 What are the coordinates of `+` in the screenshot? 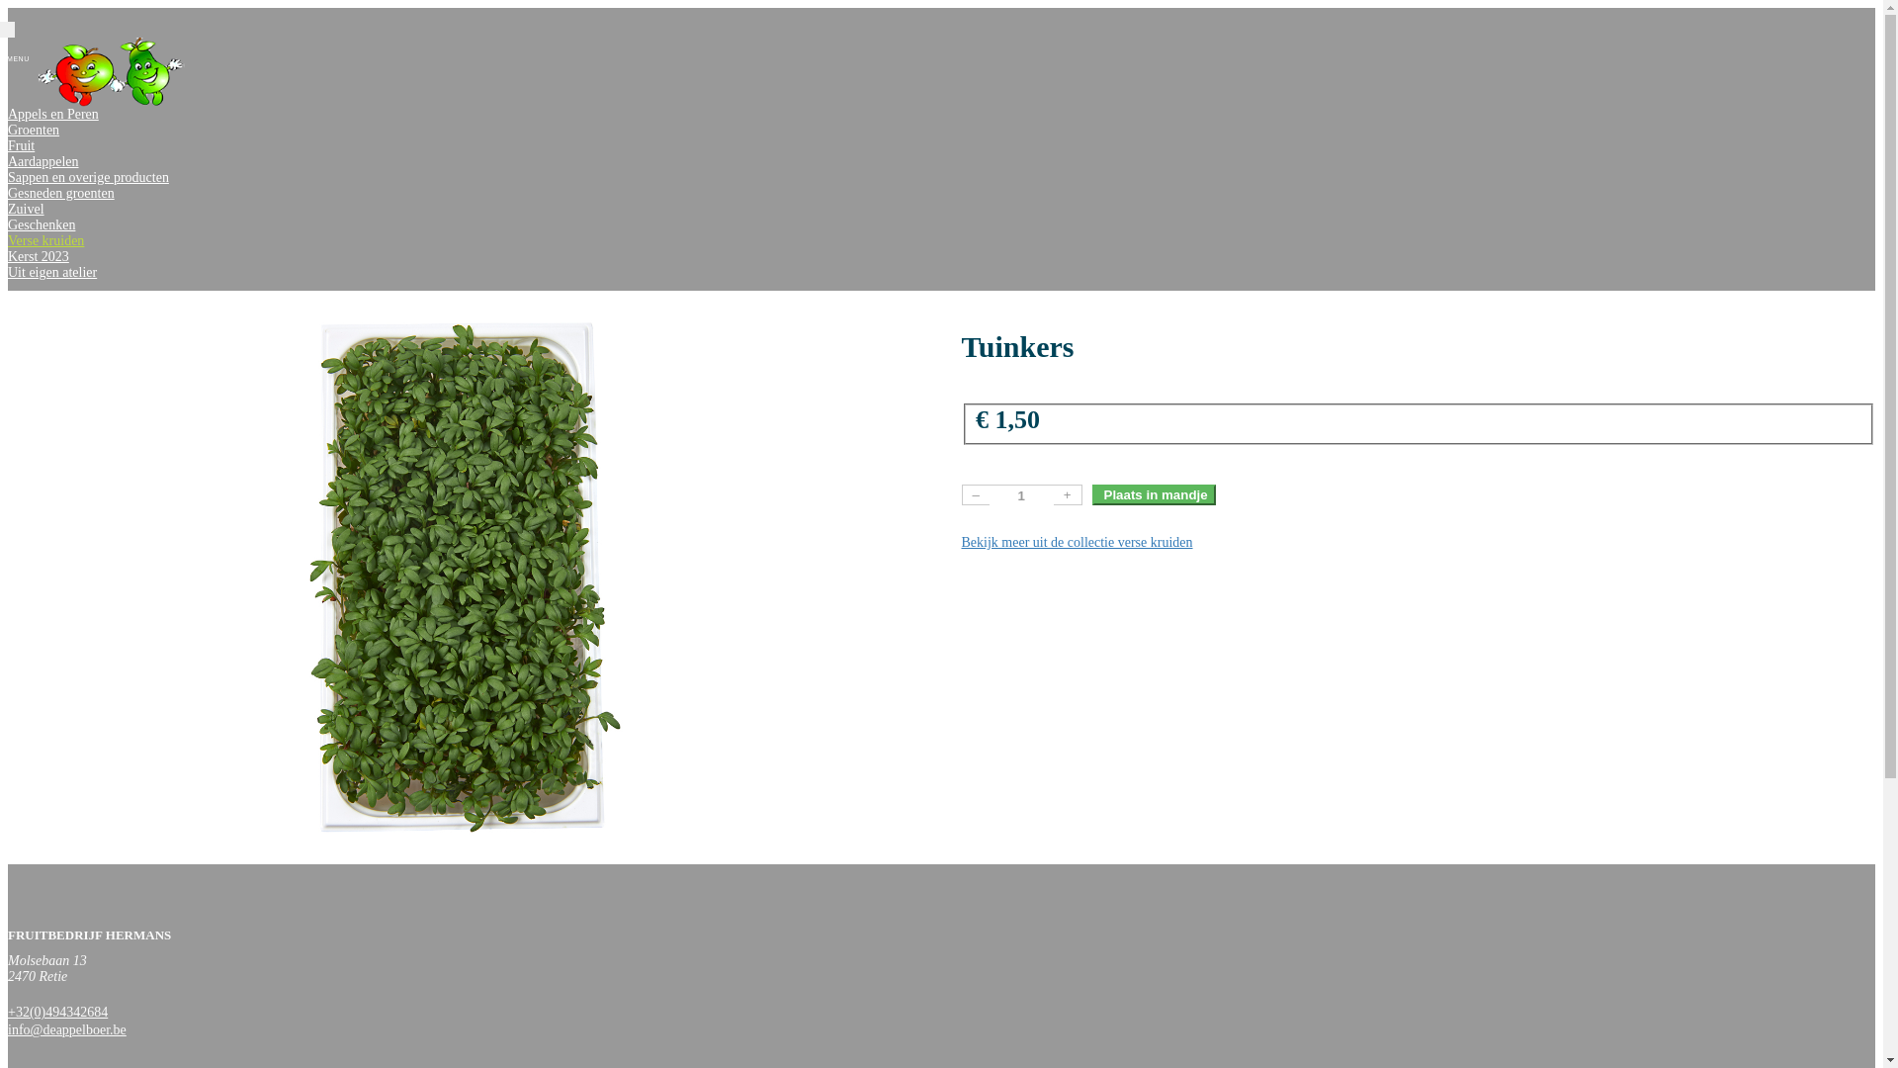 It's located at (1068, 494).